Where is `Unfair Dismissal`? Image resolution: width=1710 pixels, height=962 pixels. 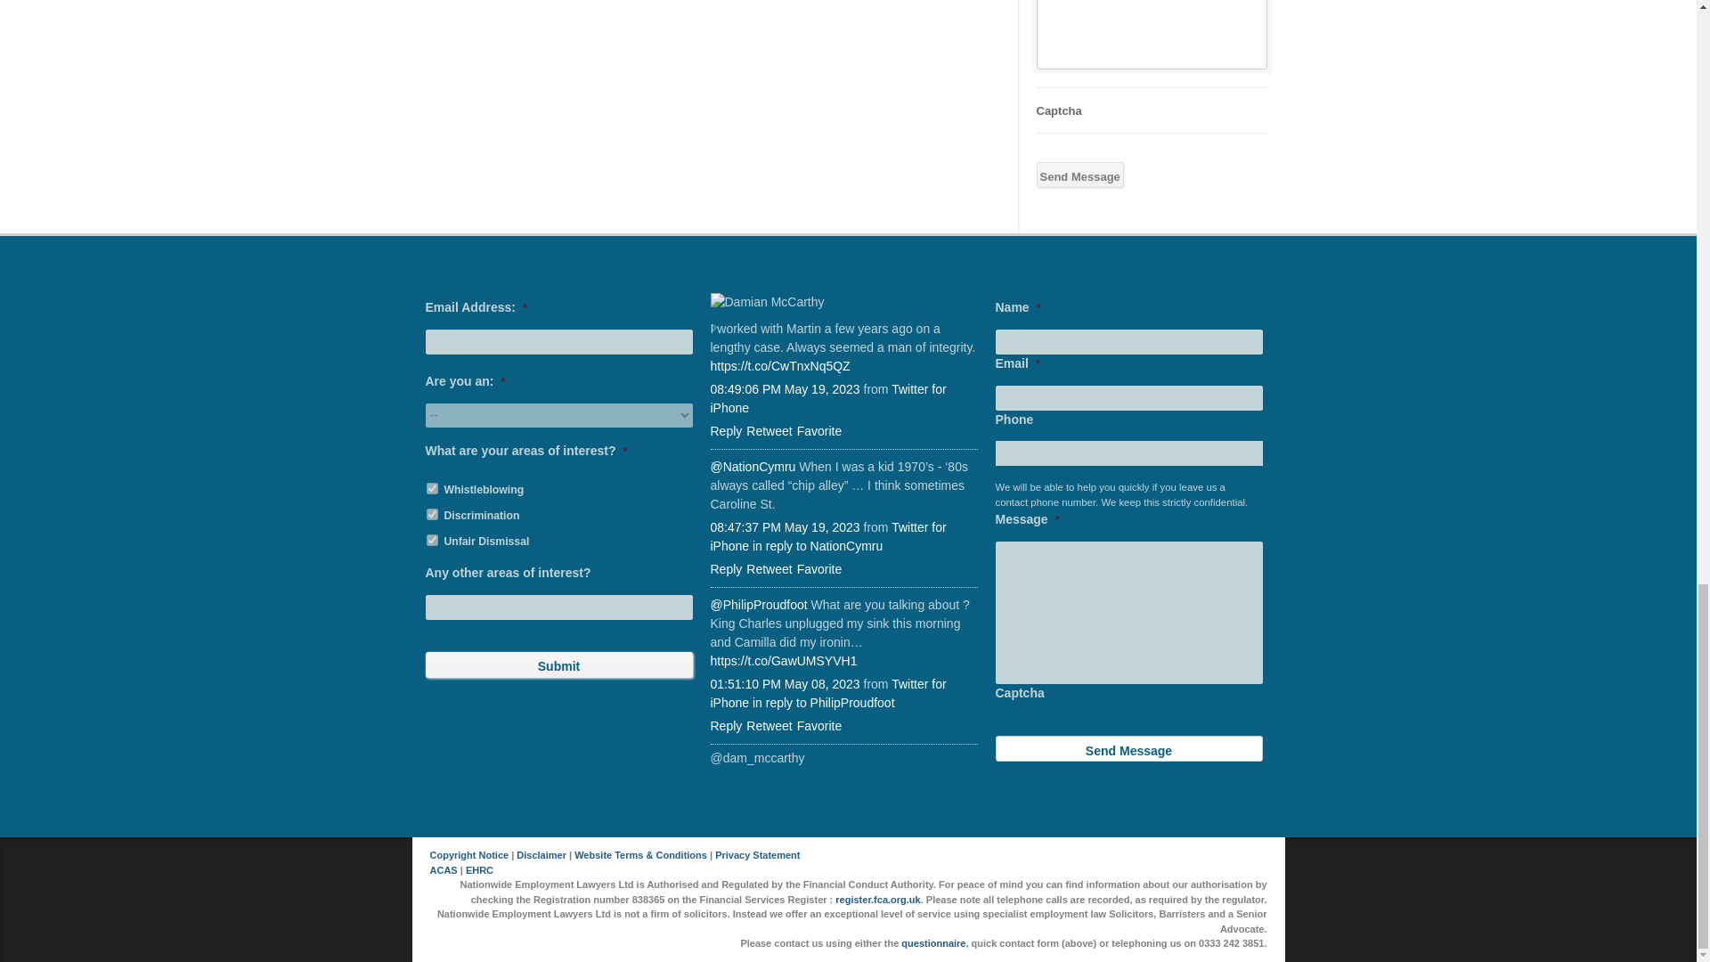
Unfair Dismissal is located at coordinates (431, 540).